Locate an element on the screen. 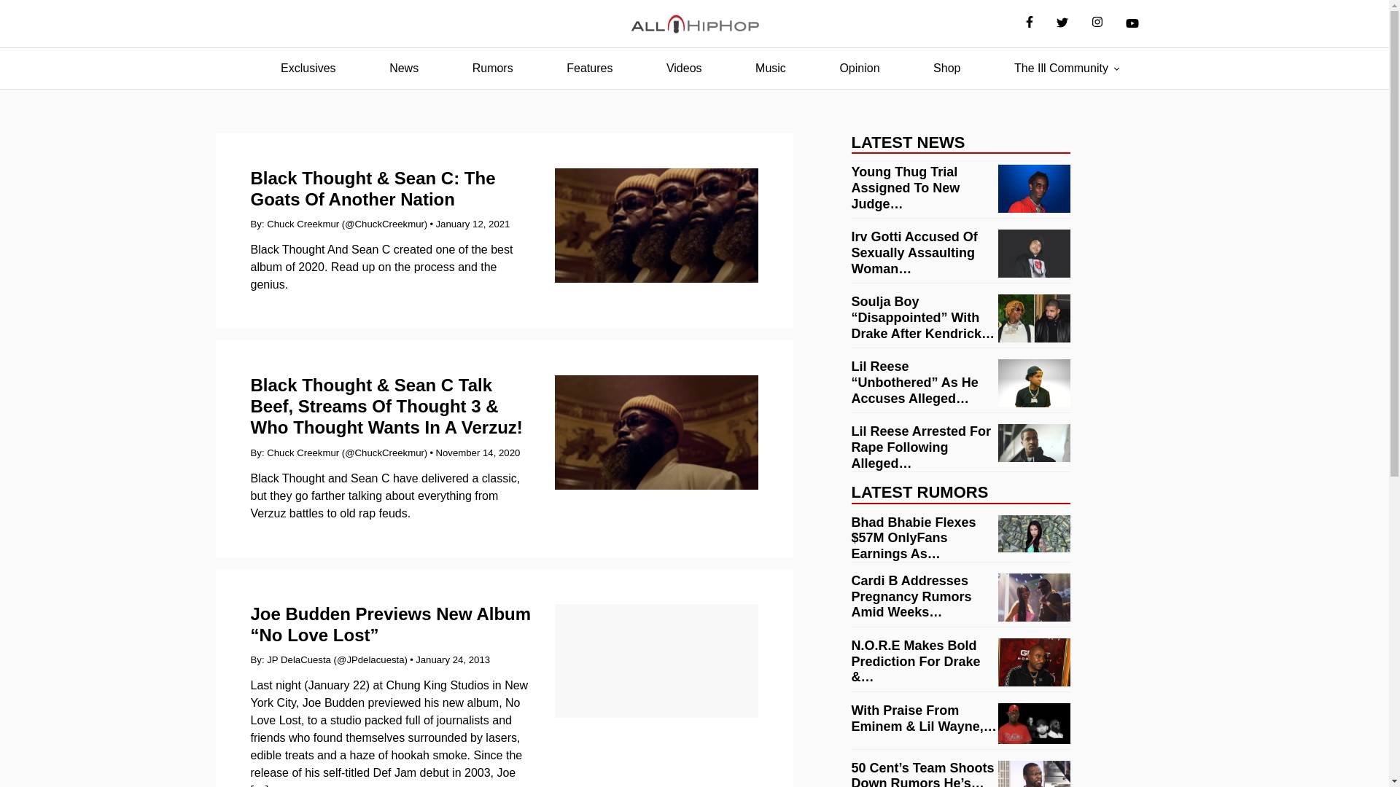 The width and height of the screenshot is (1400, 787). News is located at coordinates (404, 68).